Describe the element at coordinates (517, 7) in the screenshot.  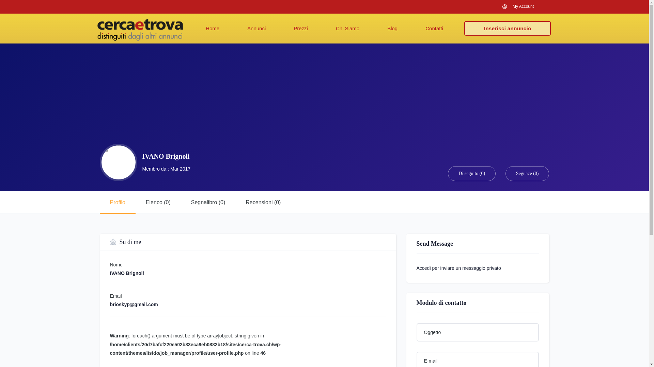
I see `My Account` at that location.